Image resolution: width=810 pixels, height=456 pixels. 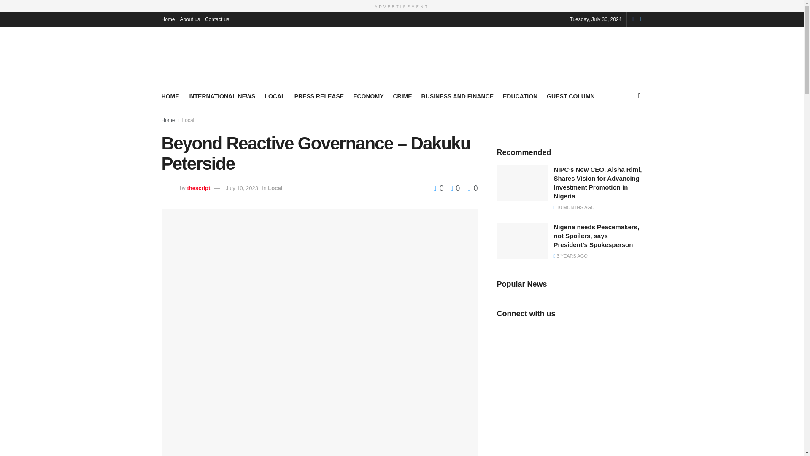 What do you see at coordinates (275, 188) in the screenshot?
I see `Local` at bounding box center [275, 188].